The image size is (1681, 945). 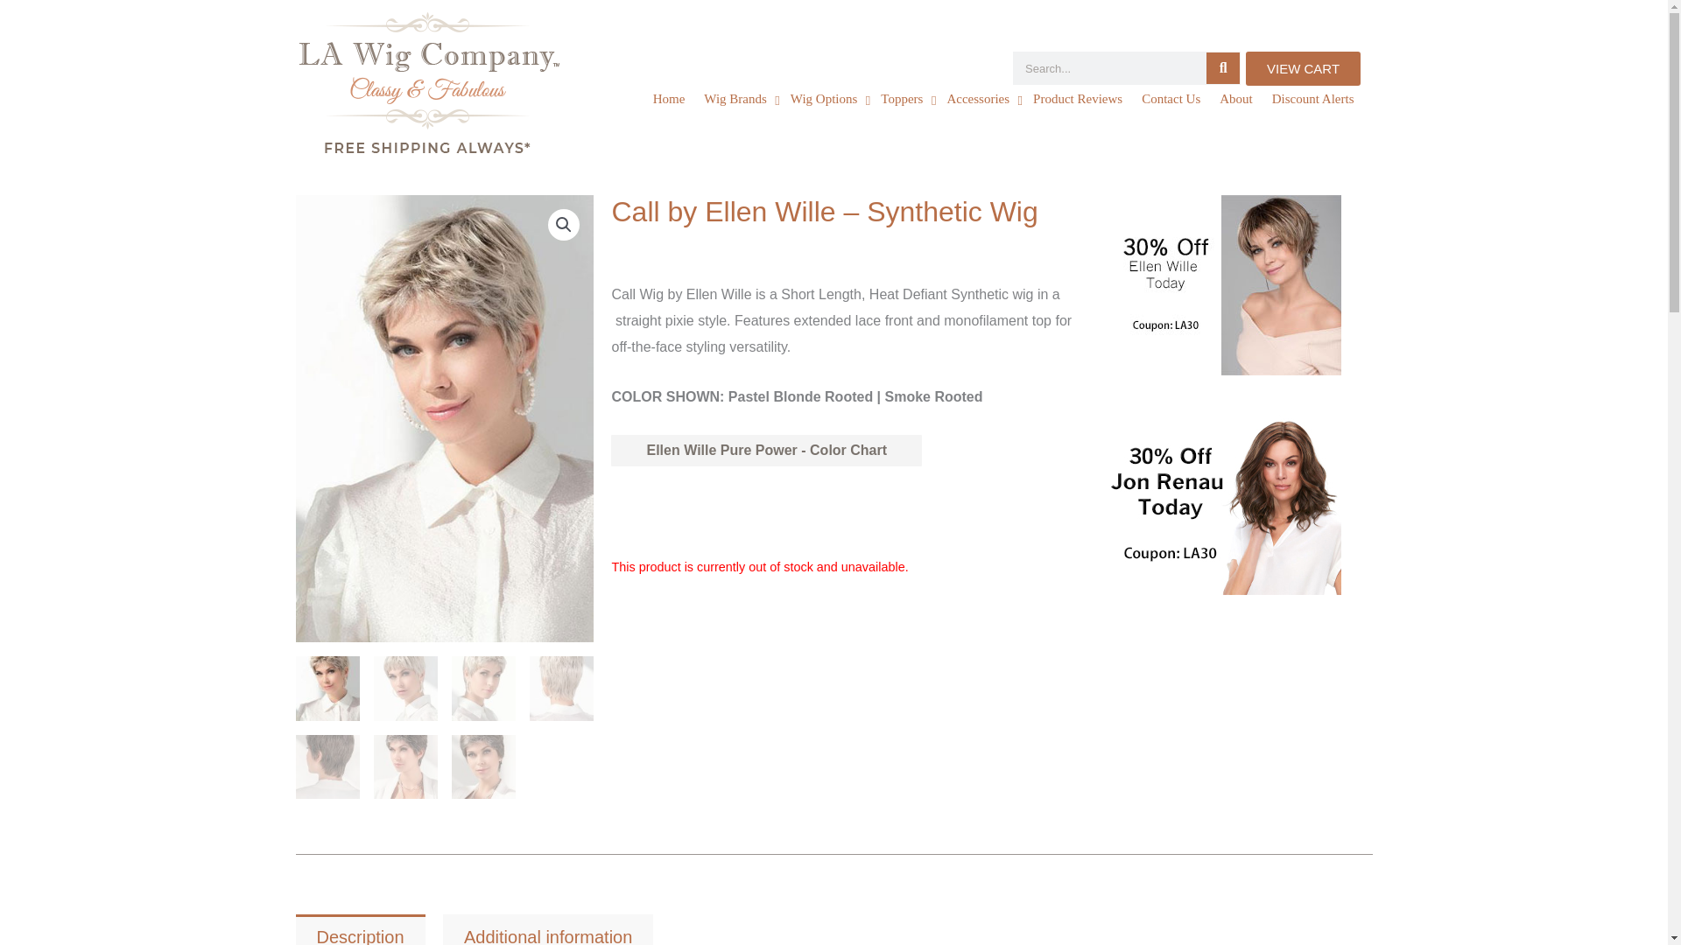 I want to click on Wig Brands, so click(x=737, y=100).